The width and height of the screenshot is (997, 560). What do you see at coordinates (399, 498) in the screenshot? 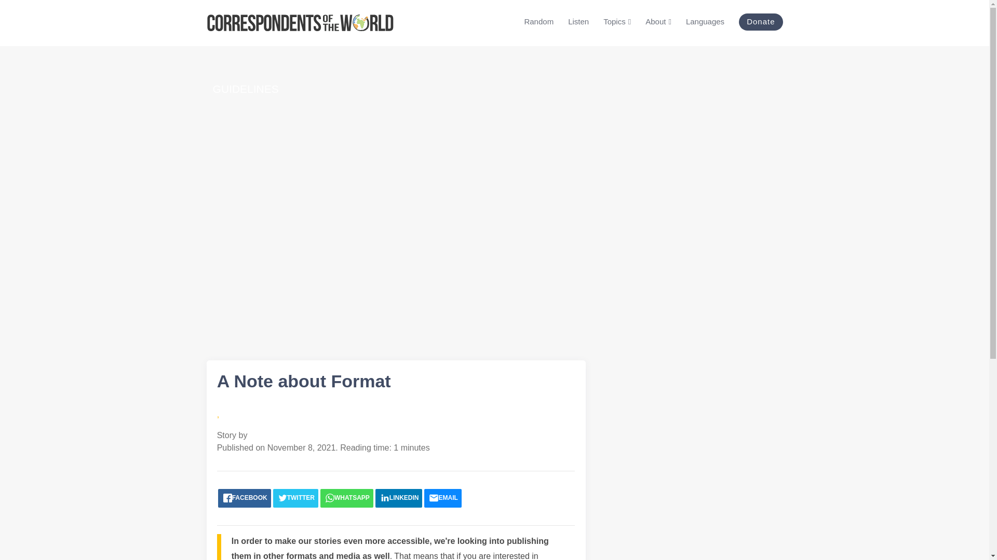
I see `LINKEDIN` at bounding box center [399, 498].